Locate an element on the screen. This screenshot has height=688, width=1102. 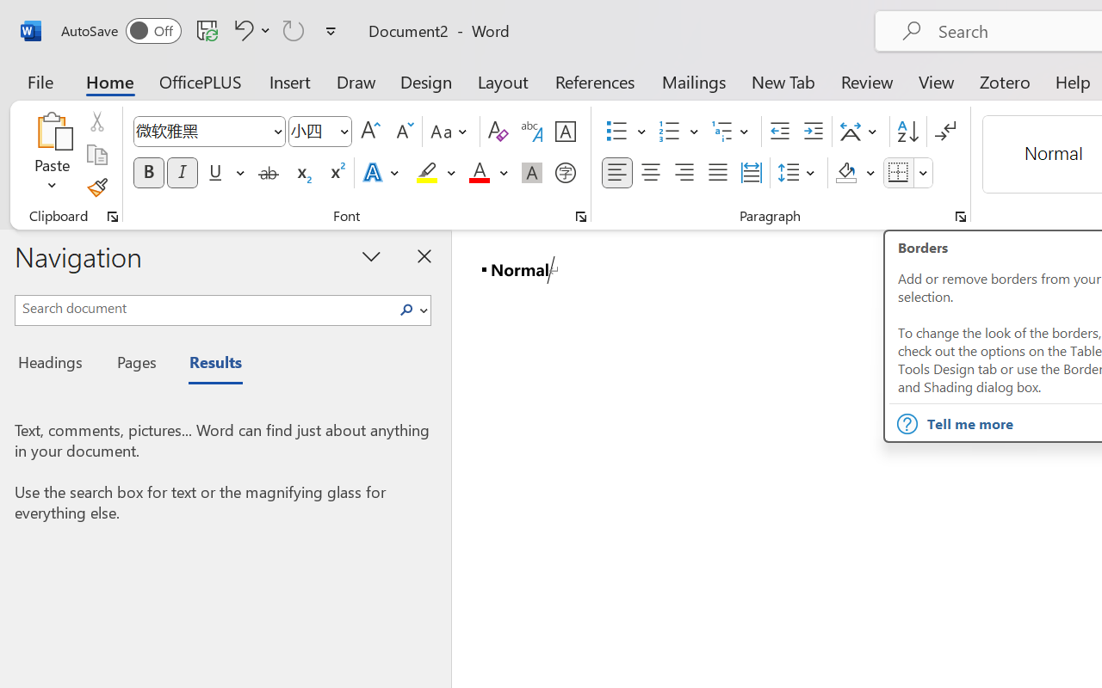
Bullets is located at coordinates (626, 132).